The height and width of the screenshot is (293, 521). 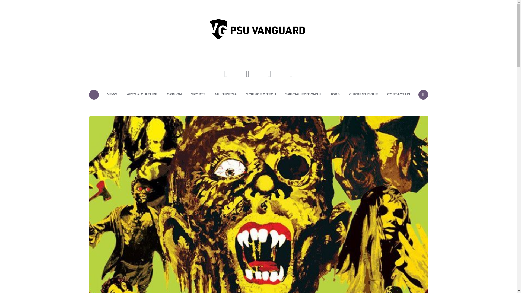 I want to click on Opinion, so click(x=174, y=94).